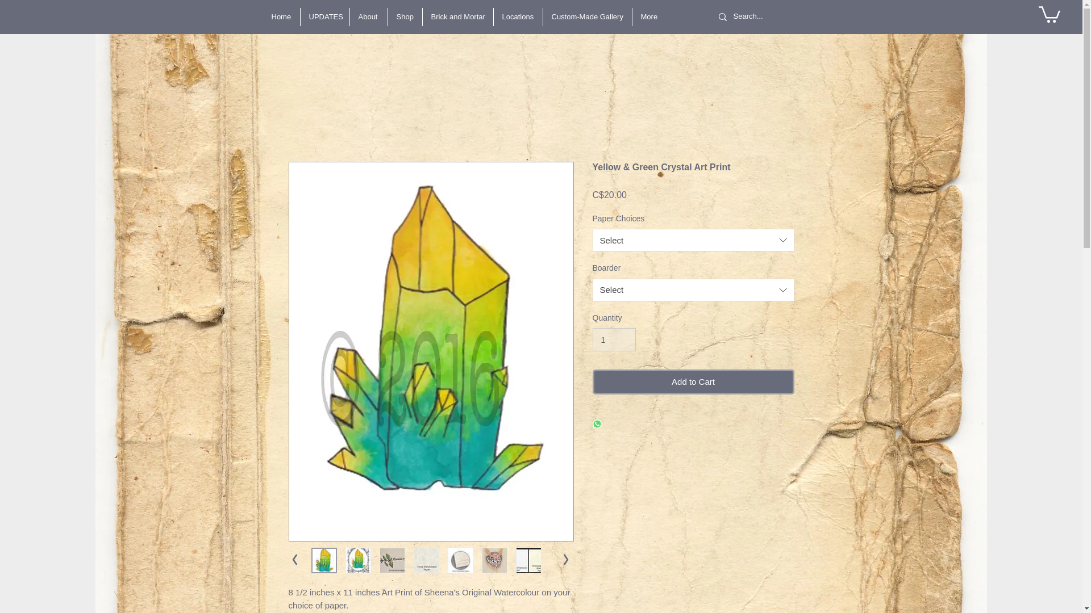  Describe the element at coordinates (517, 17) in the screenshot. I see `Locations` at that location.